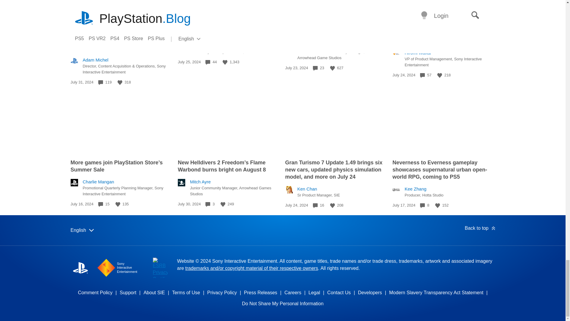  Describe the element at coordinates (225, 62) in the screenshot. I see `Like this` at that location.